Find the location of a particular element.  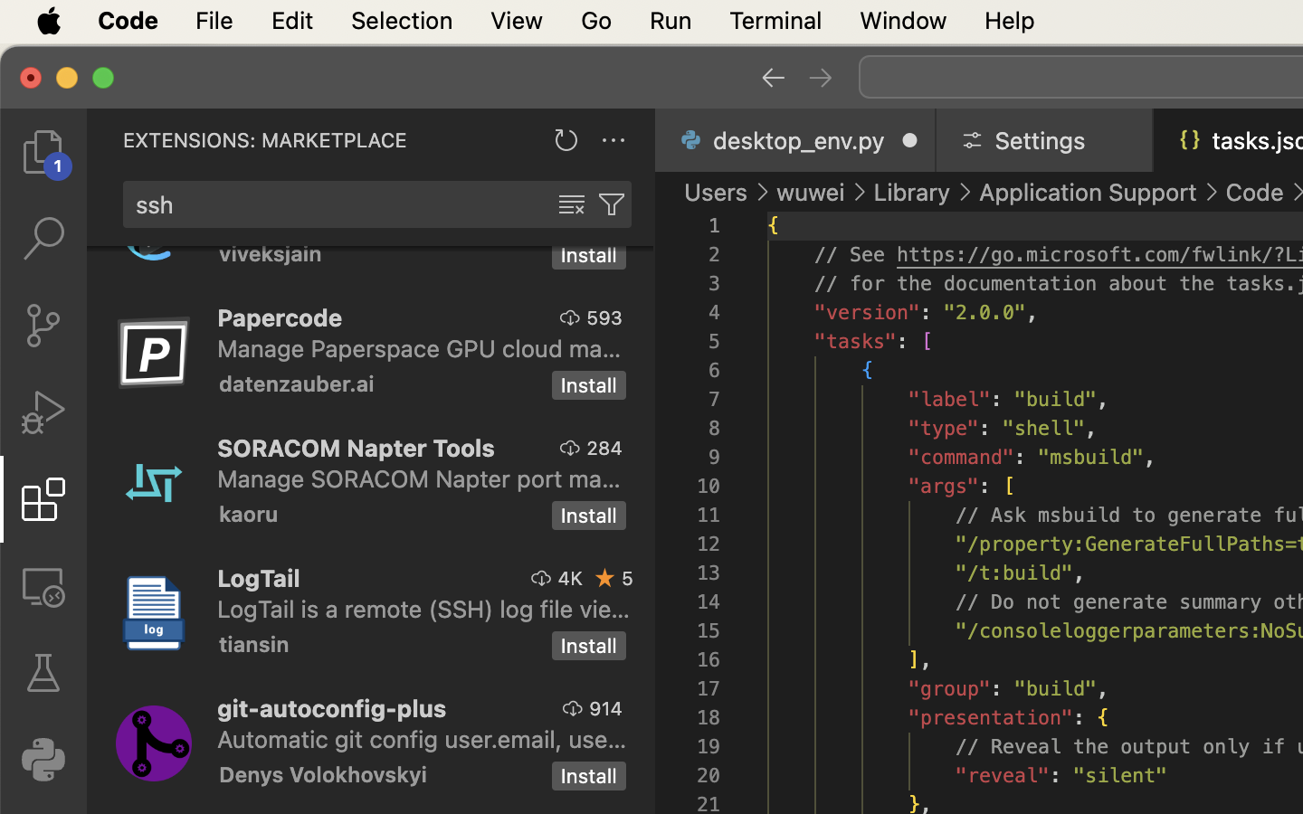

 is located at coordinates (43, 239).